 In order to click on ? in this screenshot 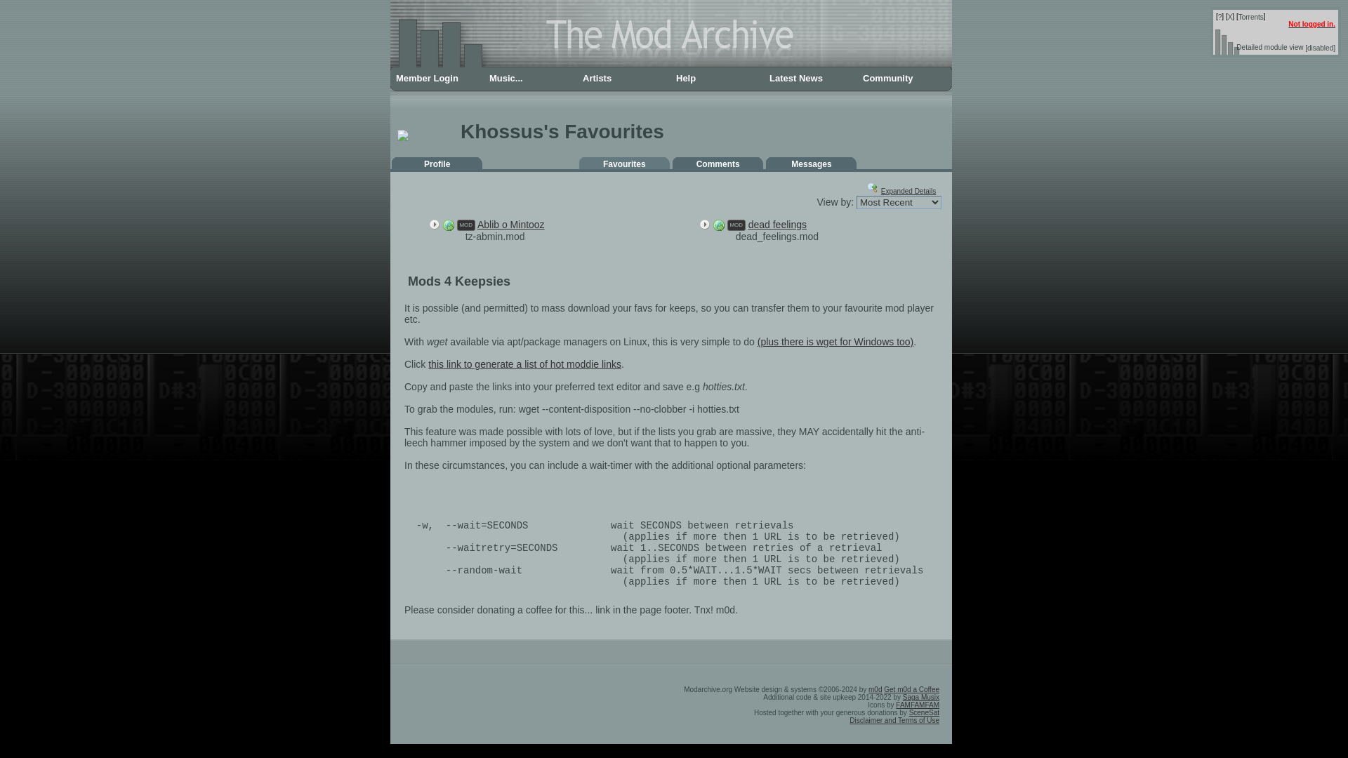, I will do `click(1220, 17)`.